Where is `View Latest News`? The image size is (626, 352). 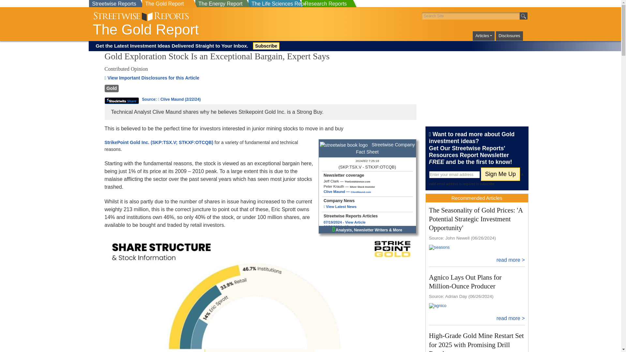 View Latest News is located at coordinates (340, 207).